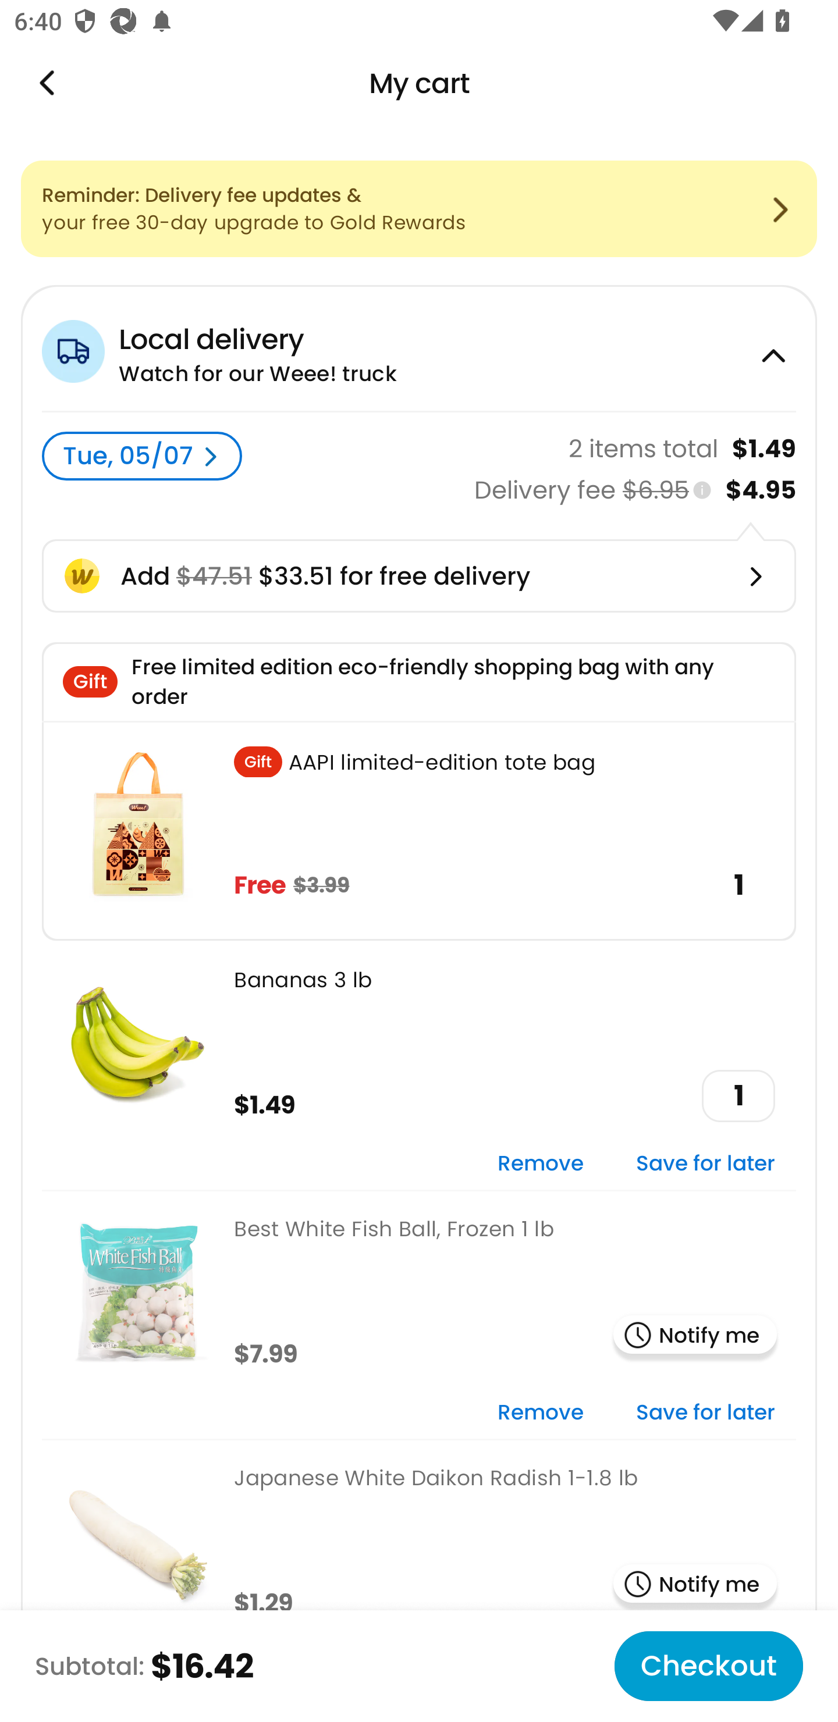 The height and width of the screenshot is (1722, 838). What do you see at coordinates (419, 576) in the screenshot?
I see `Add $47.51 $33.51 for free delivery` at bounding box center [419, 576].